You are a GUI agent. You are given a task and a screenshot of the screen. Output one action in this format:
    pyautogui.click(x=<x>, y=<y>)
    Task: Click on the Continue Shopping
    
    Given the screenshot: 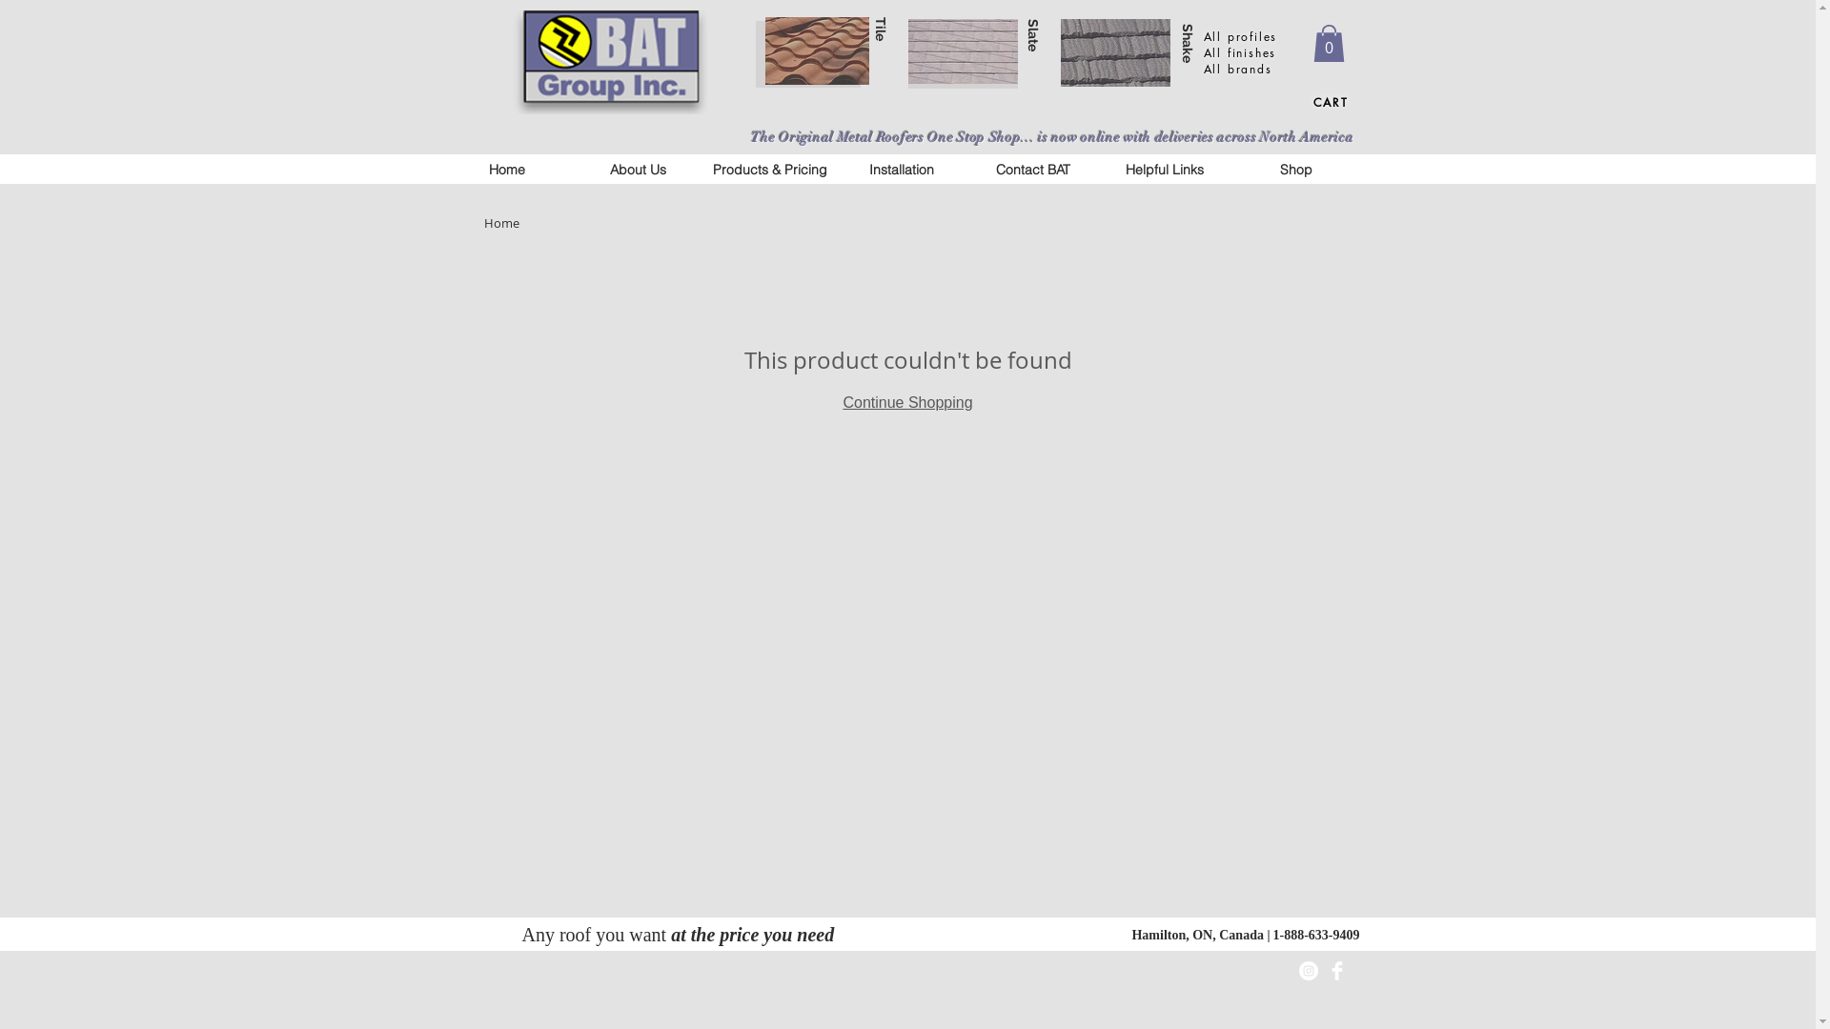 What is the action you would take?
    pyautogui.click(x=907, y=402)
    